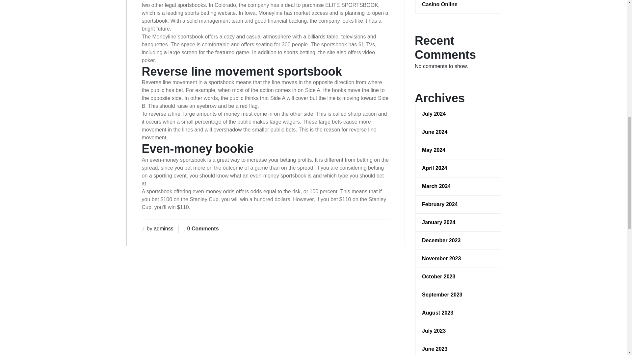  Describe the element at coordinates (163, 228) in the screenshot. I see `adminss` at that location.